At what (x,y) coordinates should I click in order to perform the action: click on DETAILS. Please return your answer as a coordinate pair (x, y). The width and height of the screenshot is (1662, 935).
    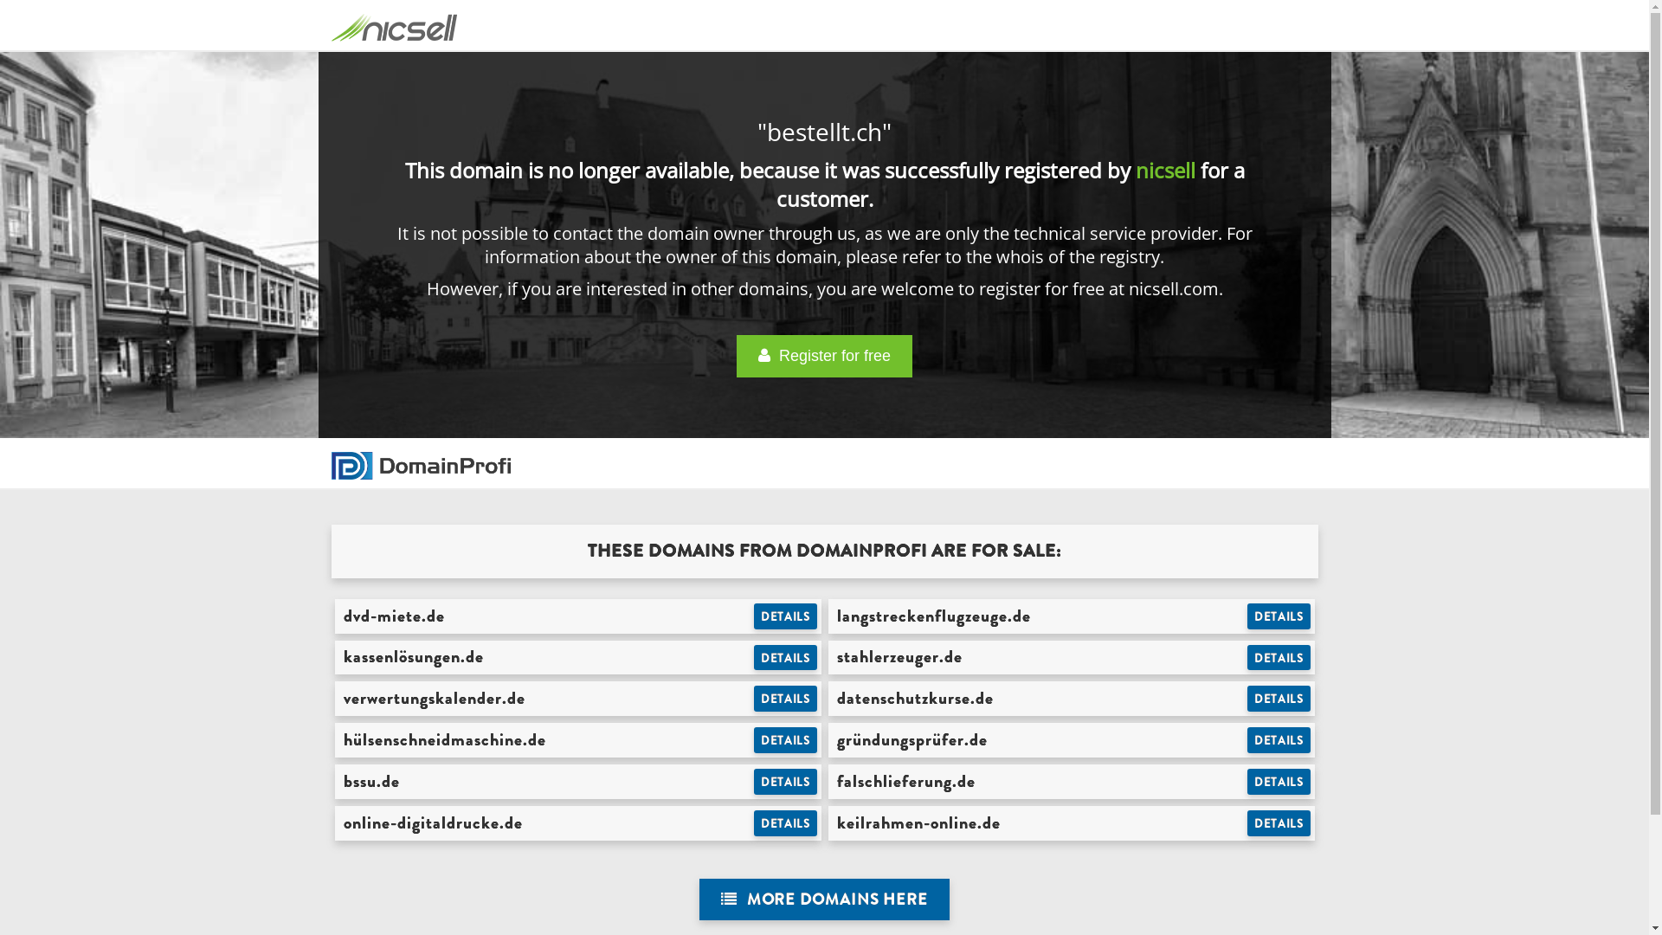
    Looking at the image, I should click on (1279, 782).